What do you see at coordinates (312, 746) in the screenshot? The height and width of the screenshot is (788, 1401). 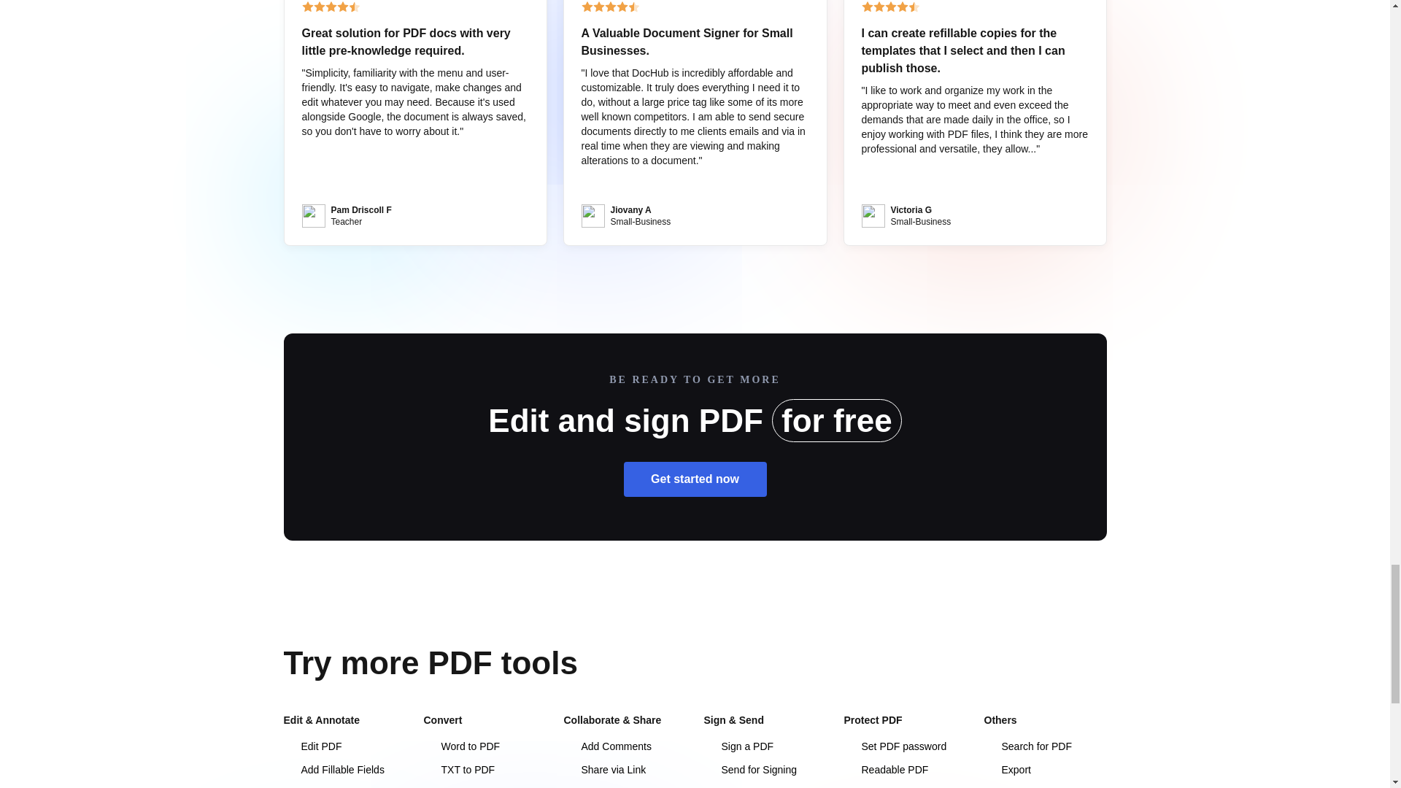 I see `Edit PDF` at bounding box center [312, 746].